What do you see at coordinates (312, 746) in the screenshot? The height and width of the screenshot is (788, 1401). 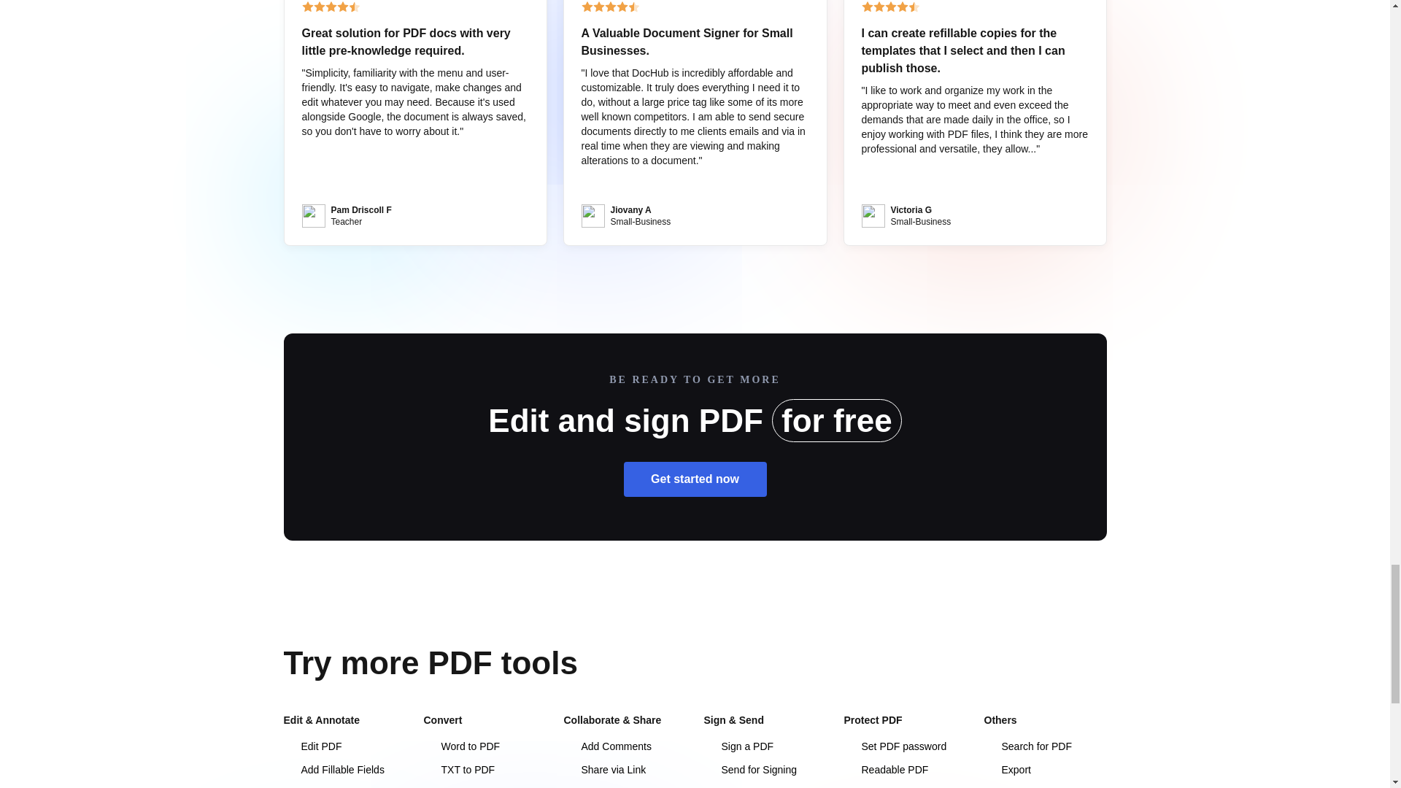 I see `Edit PDF` at bounding box center [312, 746].